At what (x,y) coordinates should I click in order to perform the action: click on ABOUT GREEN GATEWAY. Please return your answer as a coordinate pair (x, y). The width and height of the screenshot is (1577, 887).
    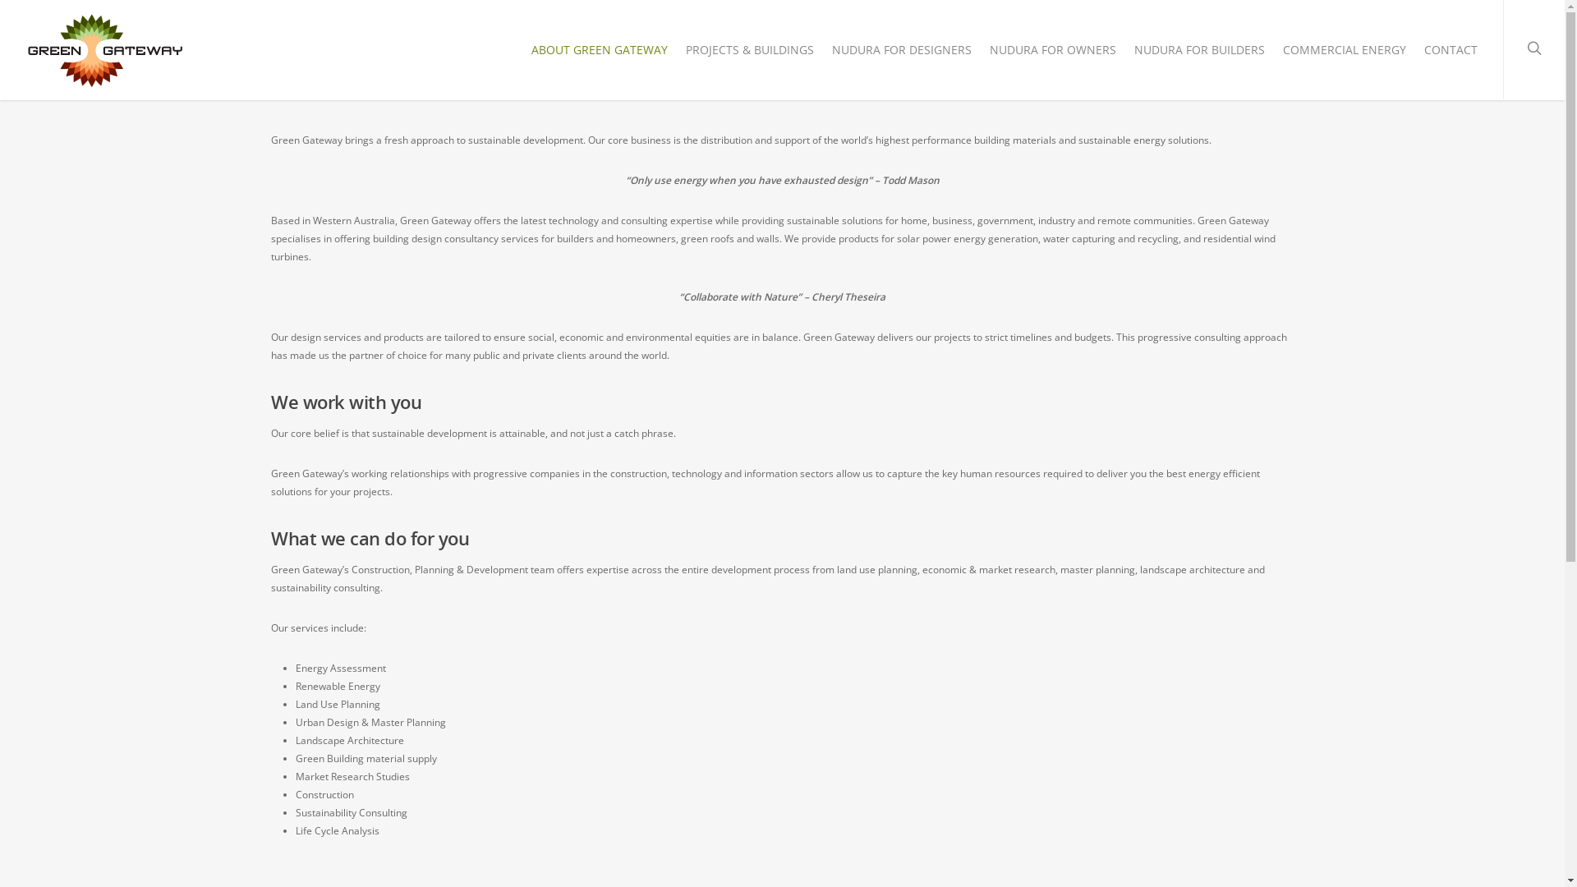
    Looking at the image, I should click on (600, 54).